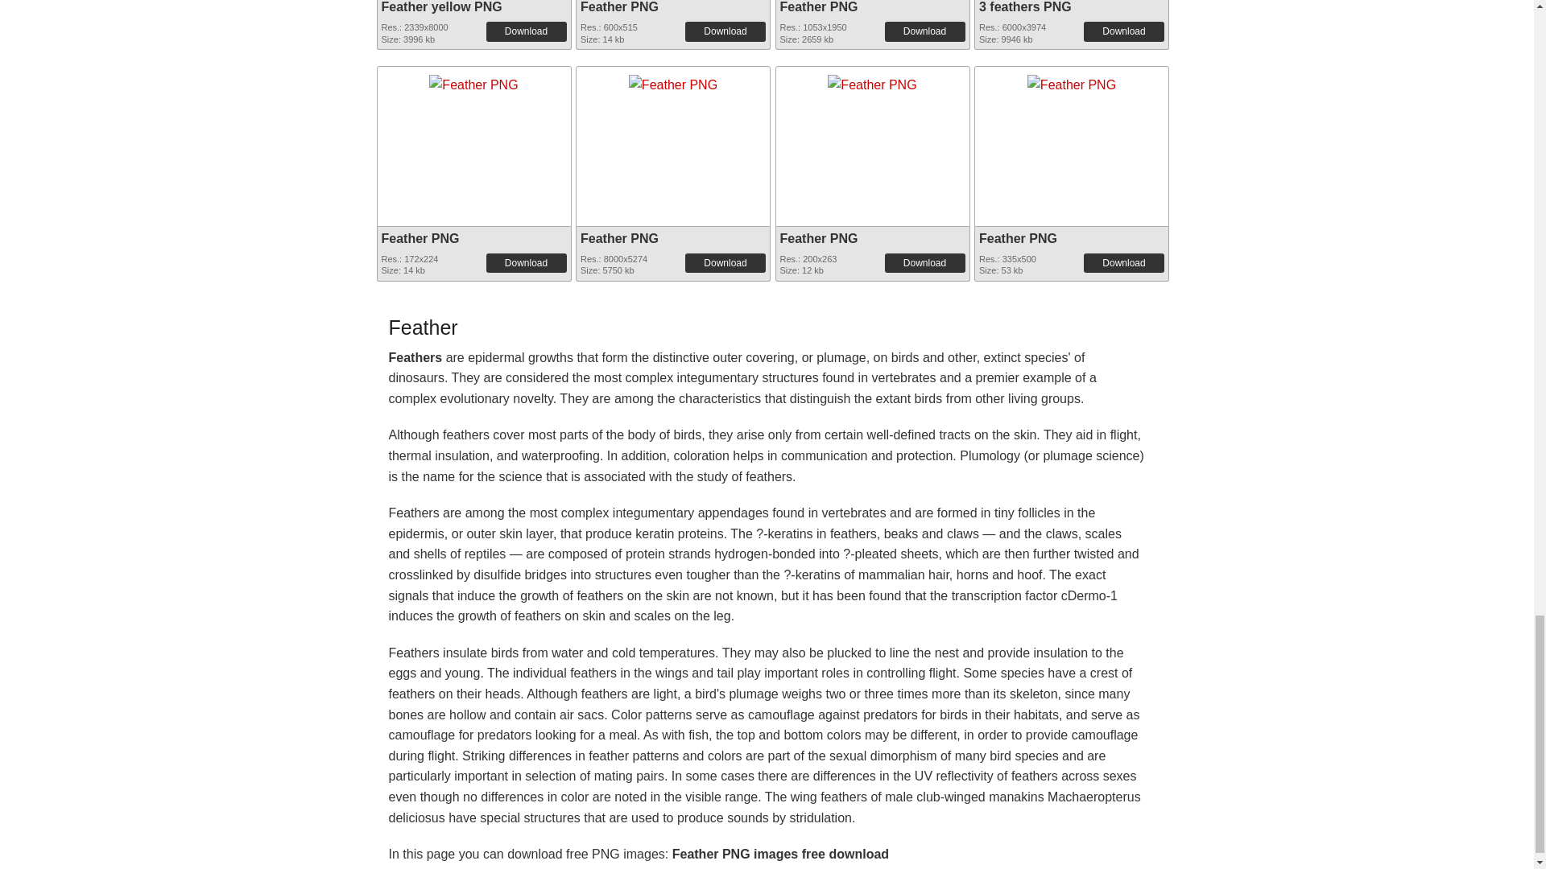 The height and width of the screenshot is (869, 1546). What do you see at coordinates (473, 80) in the screenshot?
I see `Feather PNG` at bounding box center [473, 80].